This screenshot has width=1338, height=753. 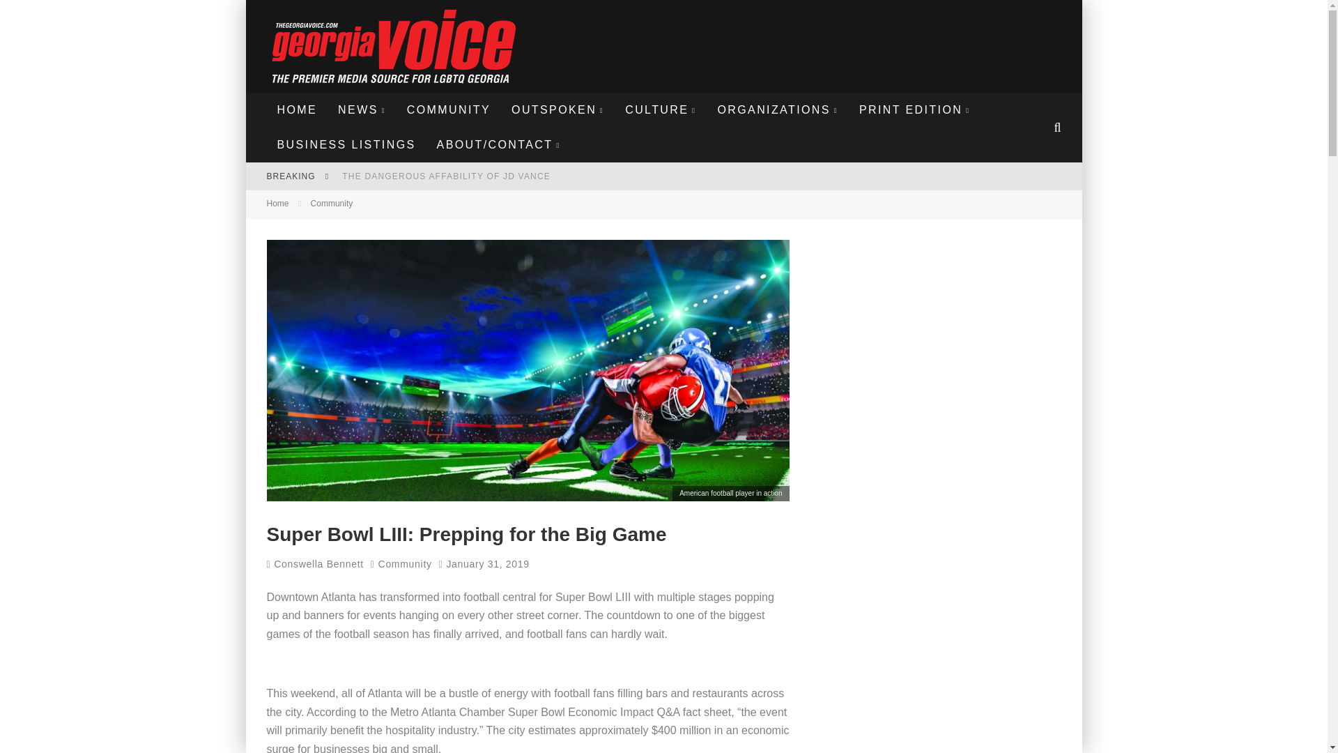 What do you see at coordinates (446, 176) in the screenshot?
I see `The Dangerous Affability of JD Vance` at bounding box center [446, 176].